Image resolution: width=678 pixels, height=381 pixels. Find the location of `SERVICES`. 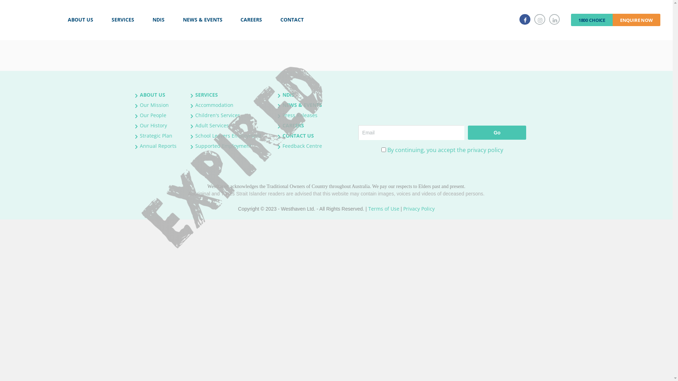

SERVICES is located at coordinates (207, 95).